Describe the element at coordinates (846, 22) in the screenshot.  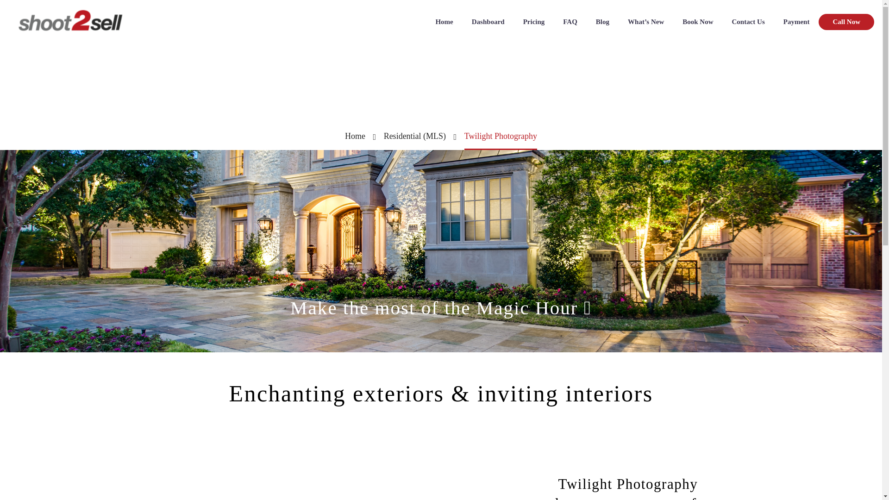
I see `Call Now` at that location.